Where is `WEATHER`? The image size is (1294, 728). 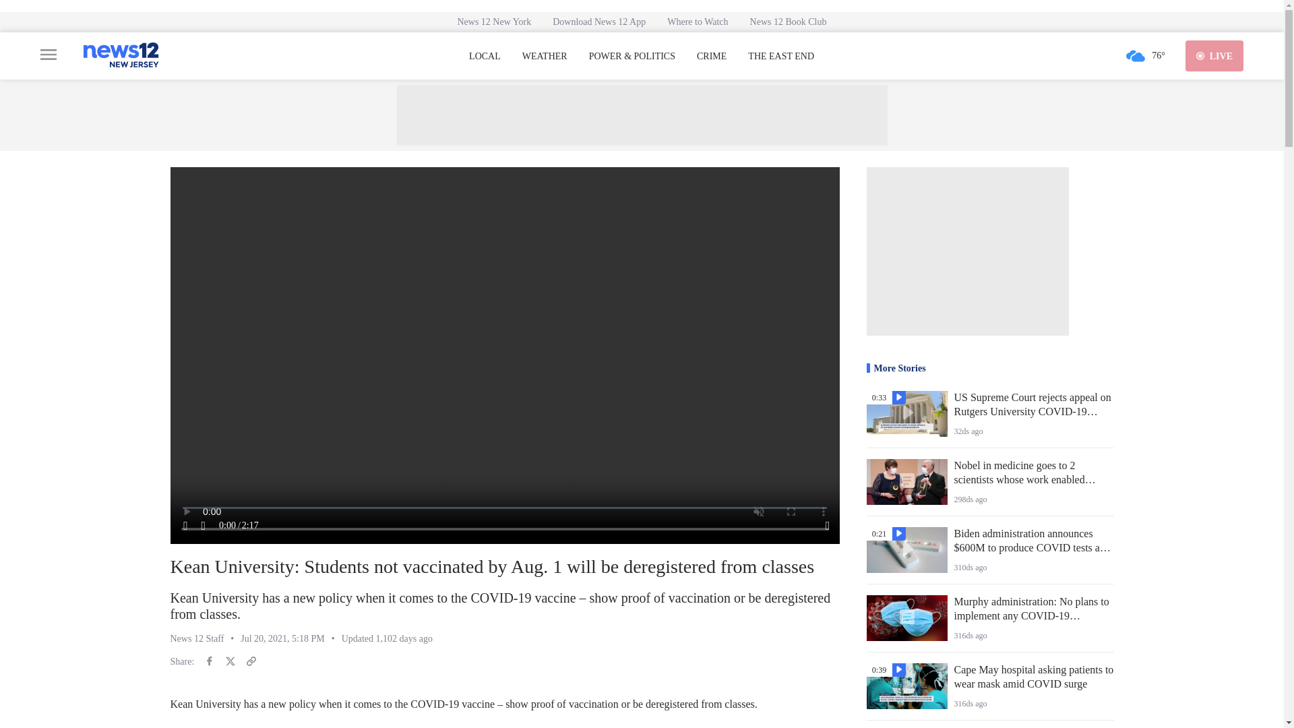 WEATHER is located at coordinates (545, 56).